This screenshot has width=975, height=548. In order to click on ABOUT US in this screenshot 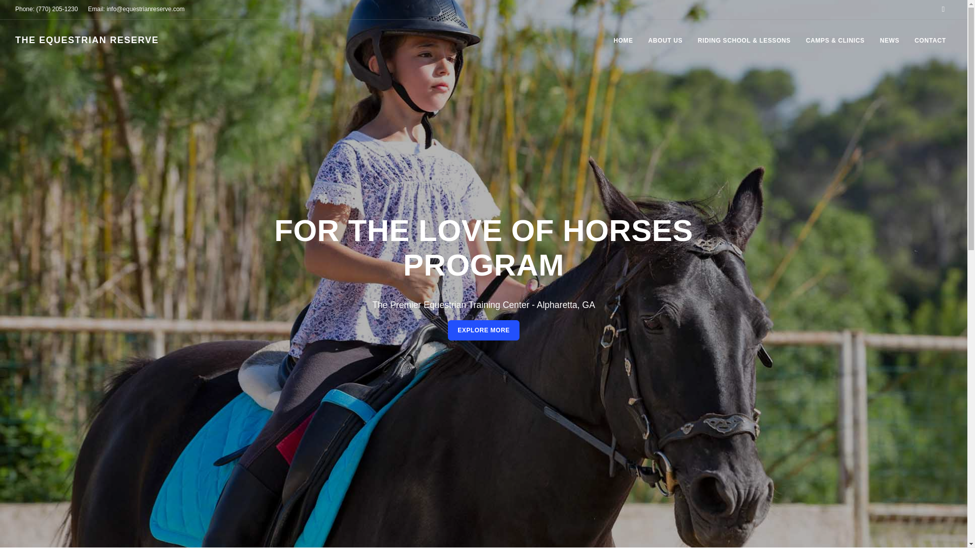, I will do `click(665, 41)`.